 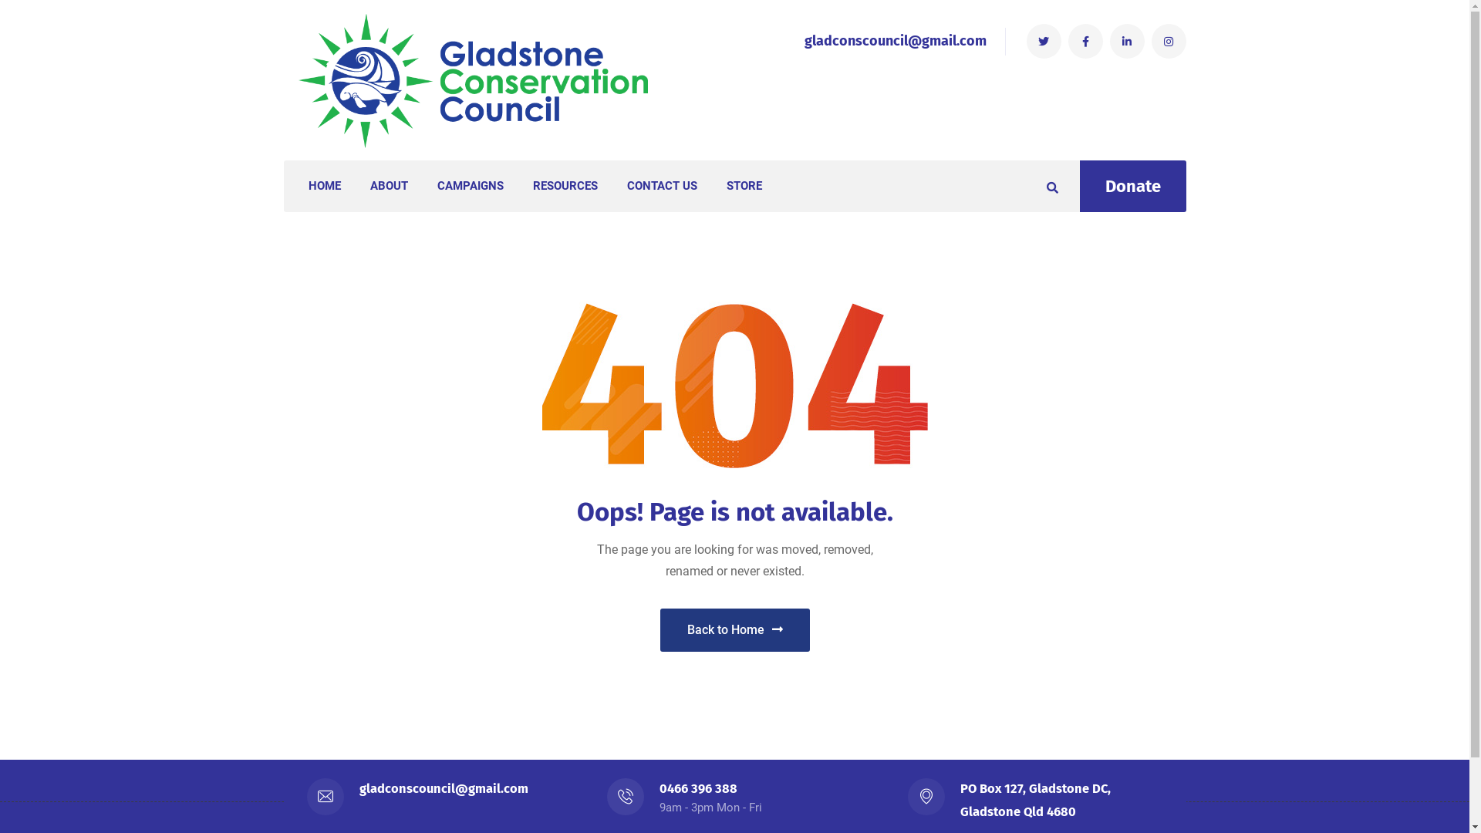 I want to click on gladconscouncil@gmail.com, so click(x=895, y=41).